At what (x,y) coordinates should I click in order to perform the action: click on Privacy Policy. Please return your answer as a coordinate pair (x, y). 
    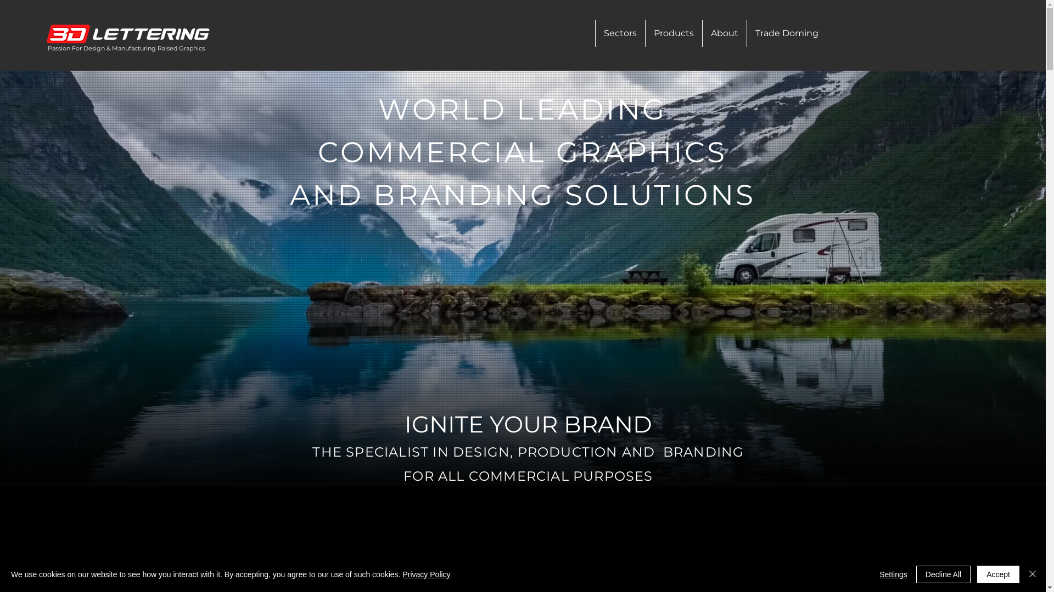
    Looking at the image, I should click on (426, 574).